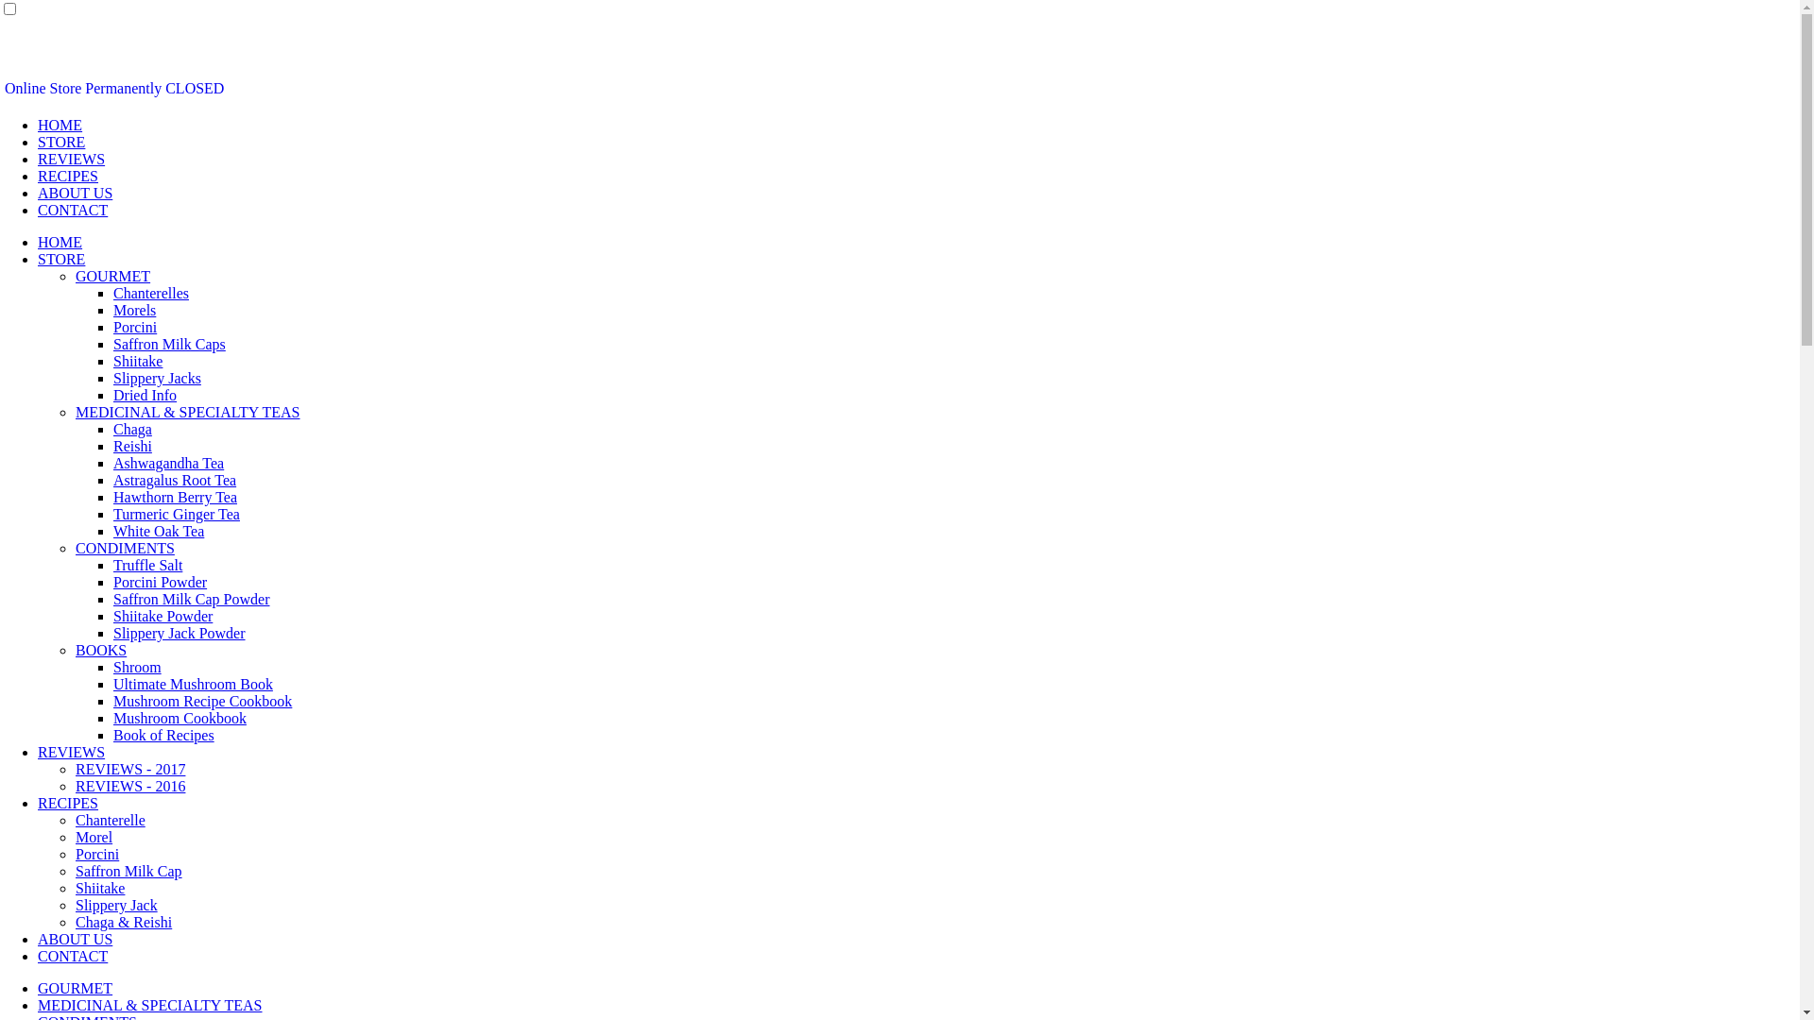 This screenshot has height=1020, width=1814. What do you see at coordinates (151, 293) in the screenshot?
I see `Chanterelles` at bounding box center [151, 293].